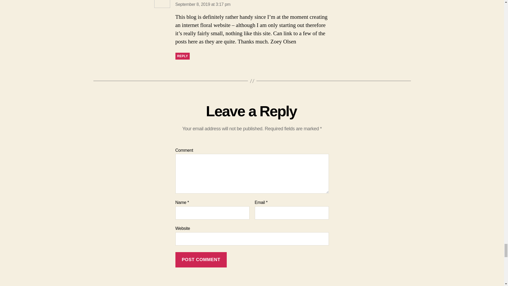 The width and height of the screenshot is (508, 286). I want to click on September 8, 2019 at 3:17 pm, so click(203, 4).